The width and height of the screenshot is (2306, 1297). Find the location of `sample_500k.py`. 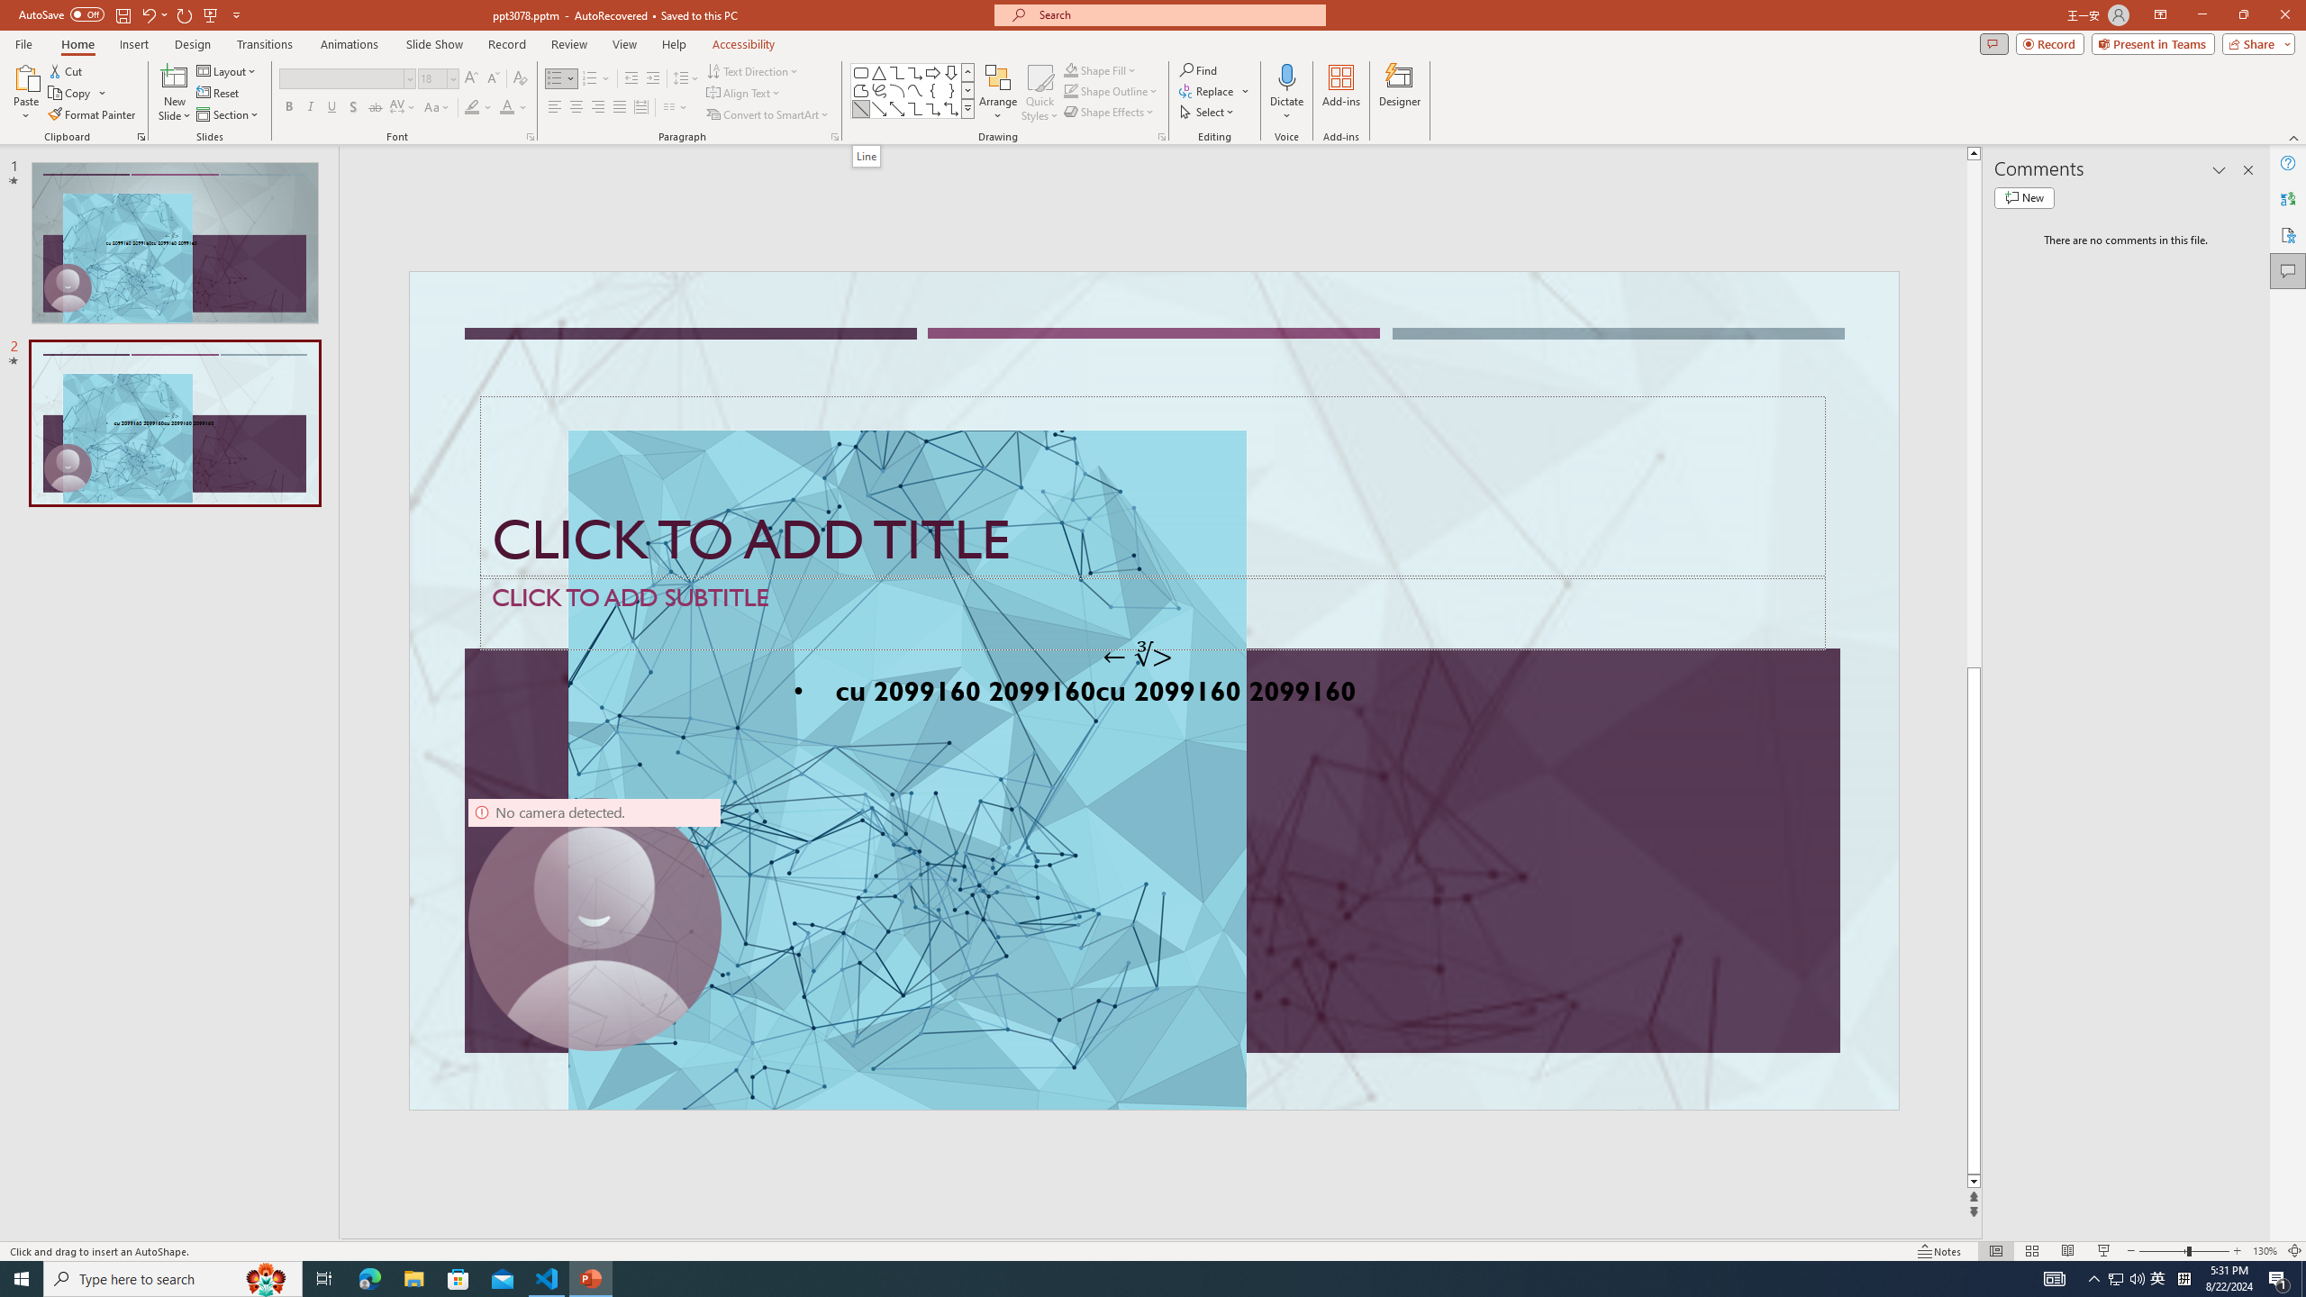

sample_500k.py is located at coordinates (558, 290).